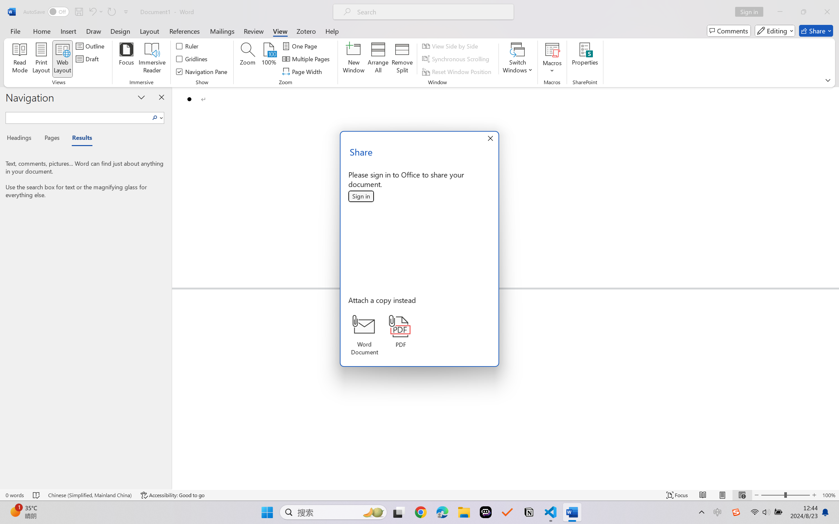  What do you see at coordinates (457, 59) in the screenshot?
I see `Synchronous Scrolling` at bounding box center [457, 59].